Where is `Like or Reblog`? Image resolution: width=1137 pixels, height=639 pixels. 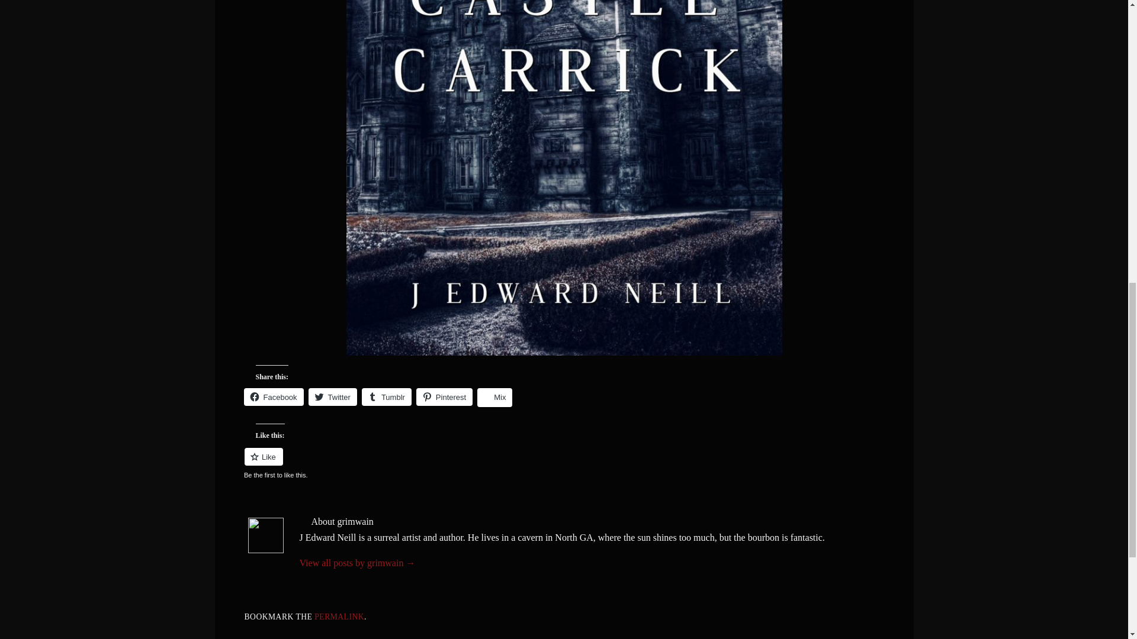
Like or Reblog is located at coordinates (564, 464).